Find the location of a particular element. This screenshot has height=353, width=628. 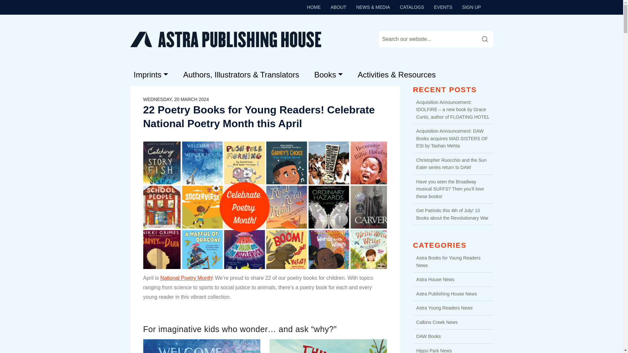

EVENTS is located at coordinates (443, 7).